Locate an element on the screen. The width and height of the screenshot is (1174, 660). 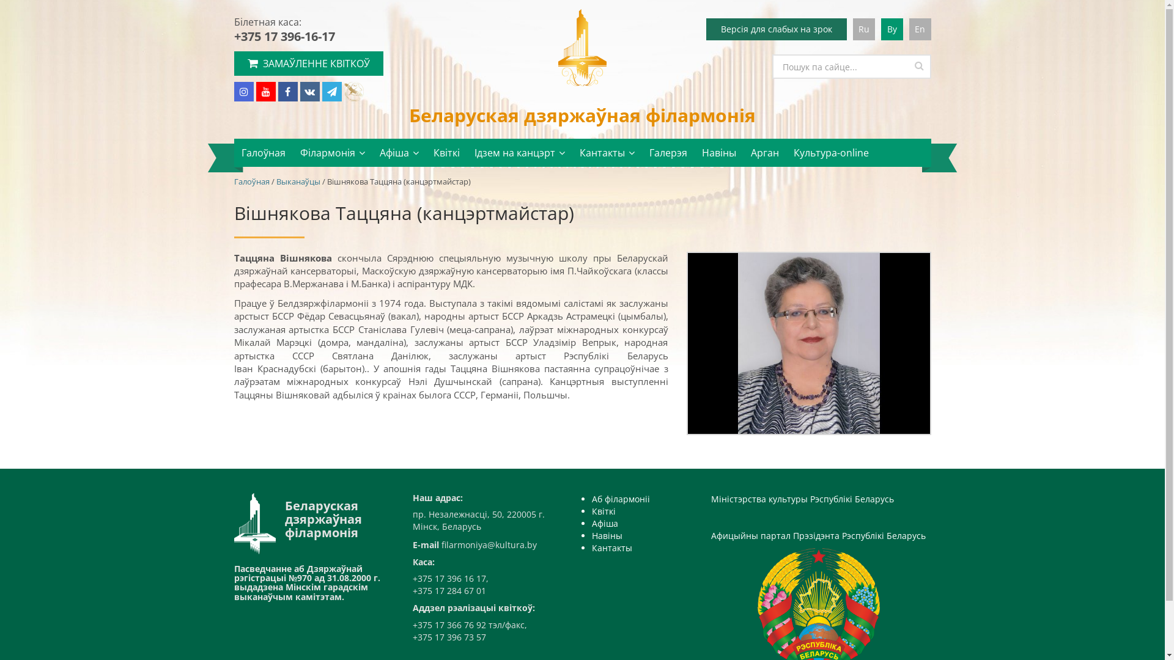
Ru is located at coordinates (863, 29).